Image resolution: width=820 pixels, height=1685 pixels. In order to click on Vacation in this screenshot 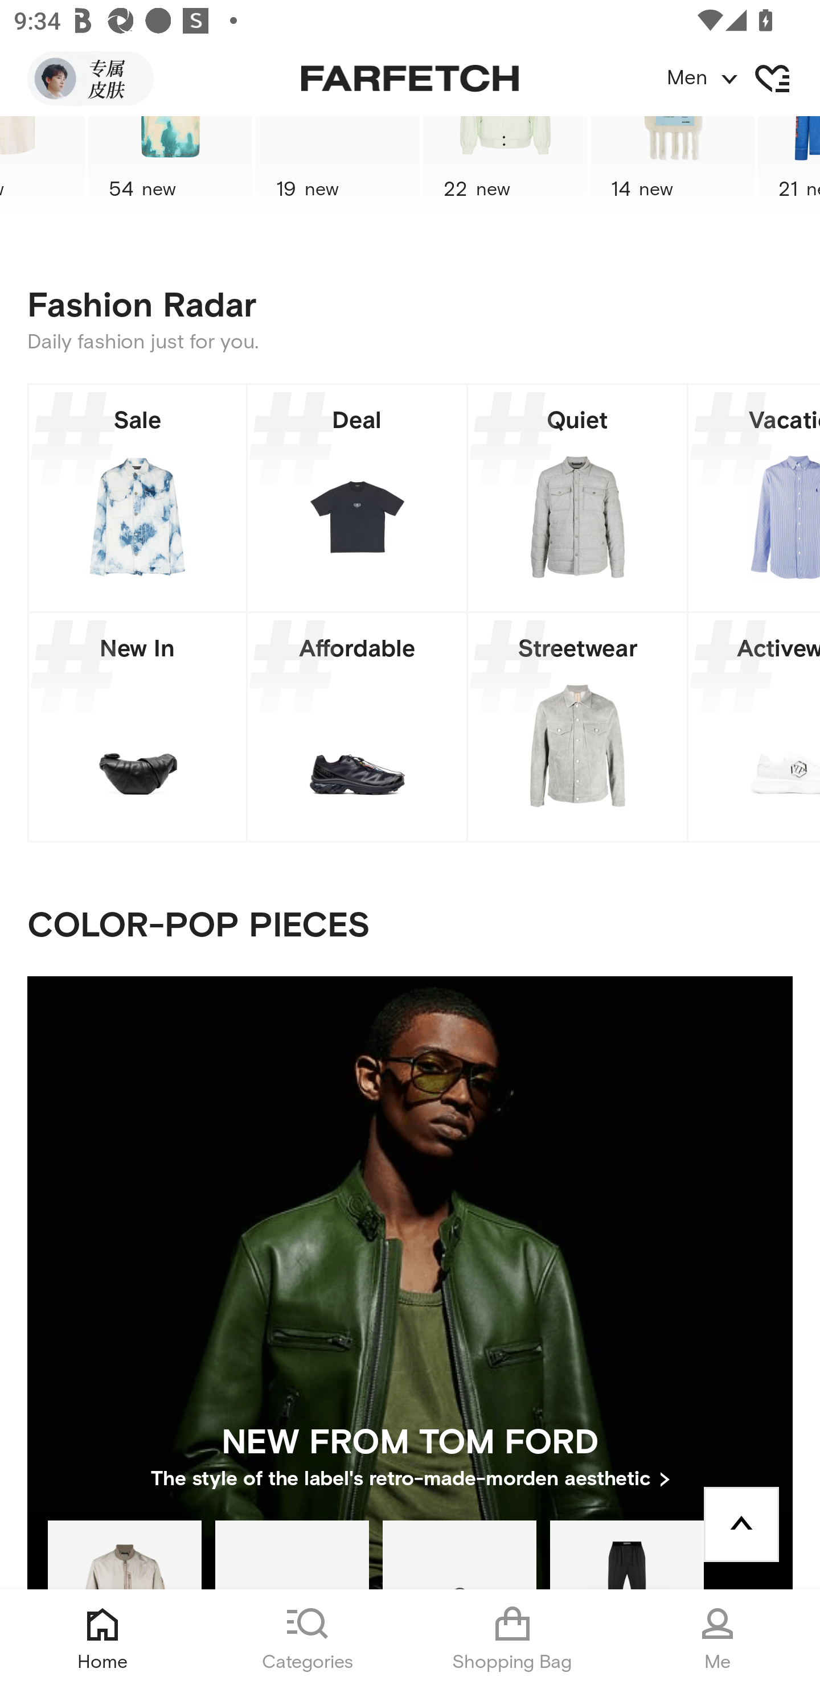, I will do `click(754, 498)`.